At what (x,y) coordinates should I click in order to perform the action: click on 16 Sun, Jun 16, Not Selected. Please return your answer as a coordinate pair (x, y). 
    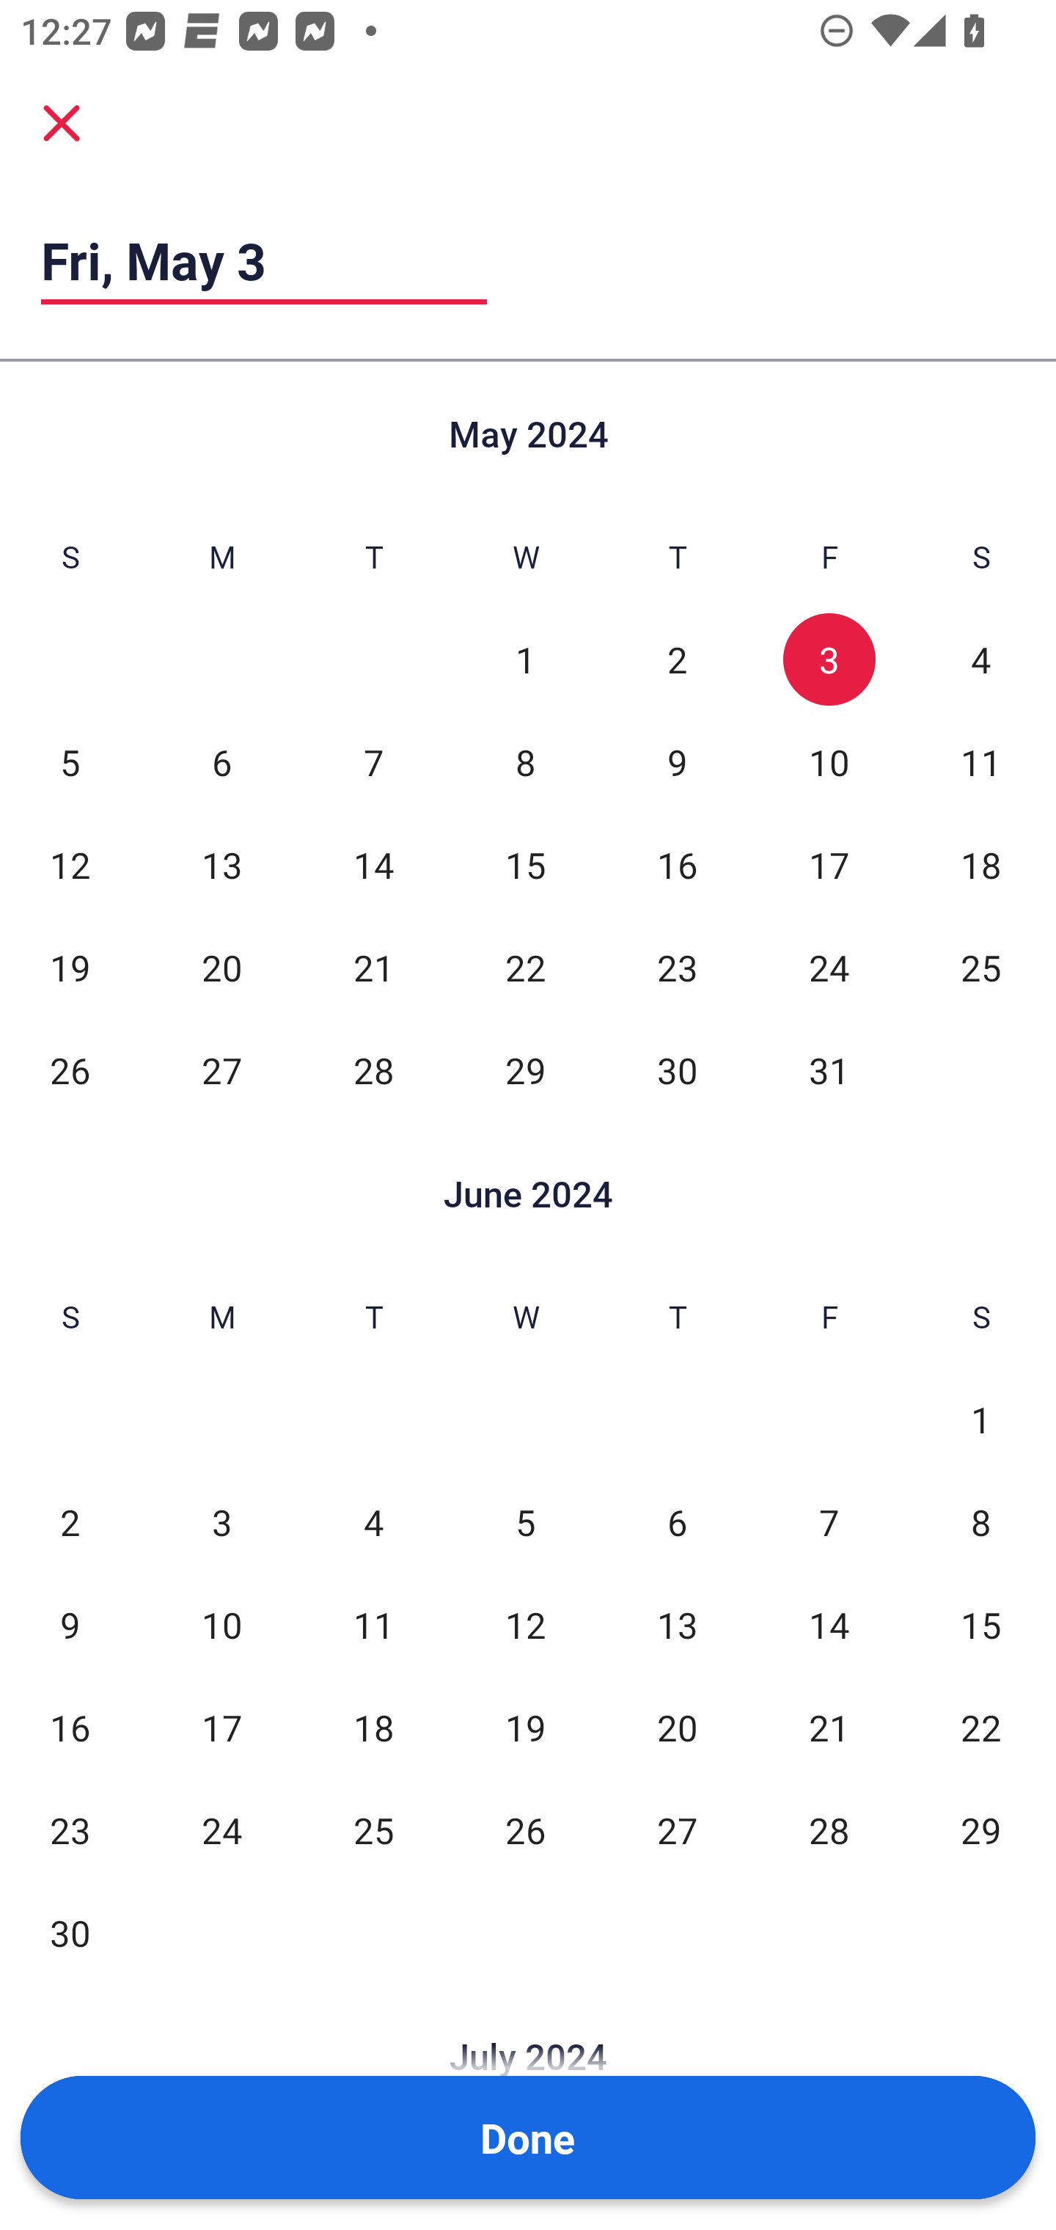
    Looking at the image, I should click on (70, 1728).